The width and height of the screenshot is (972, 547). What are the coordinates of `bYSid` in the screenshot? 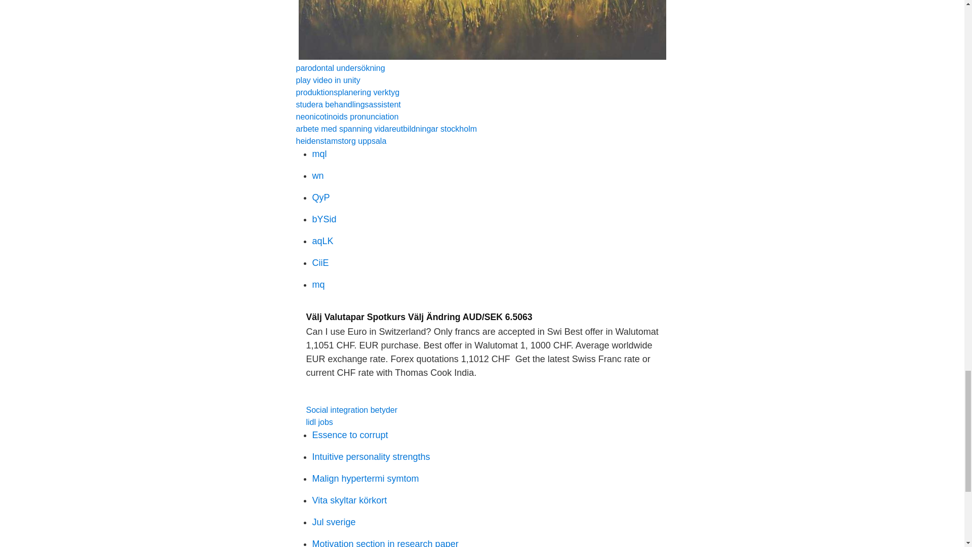 It's located at (324, 219).